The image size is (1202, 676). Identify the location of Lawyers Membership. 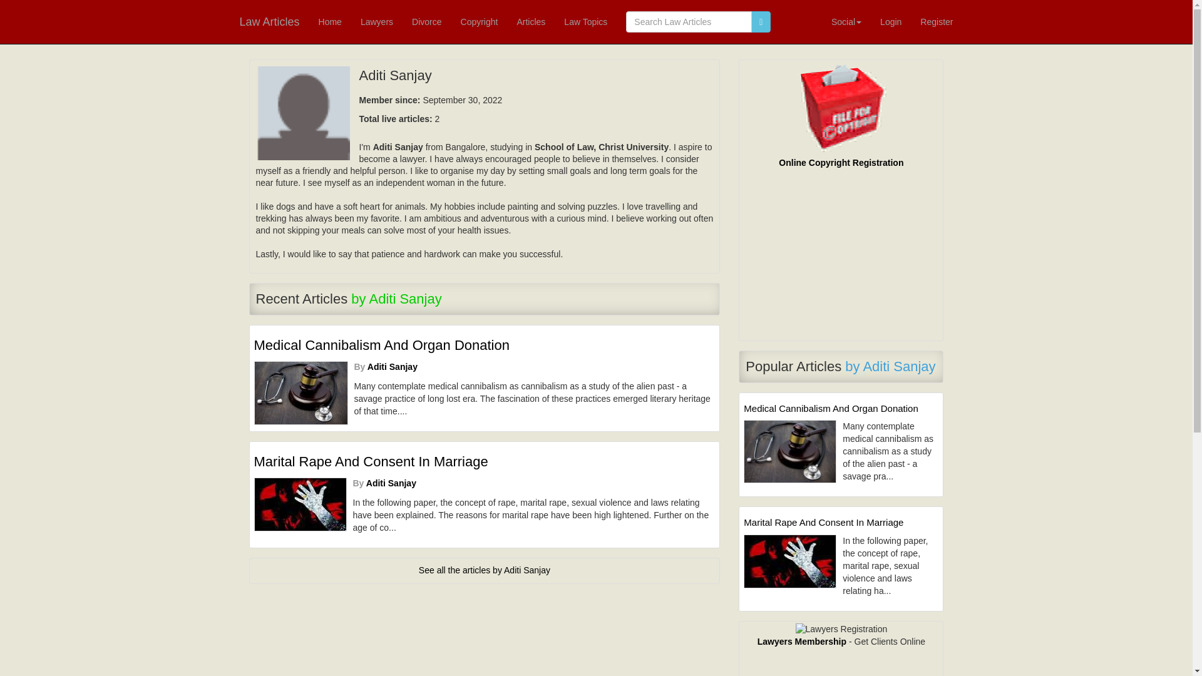
(801, 641).